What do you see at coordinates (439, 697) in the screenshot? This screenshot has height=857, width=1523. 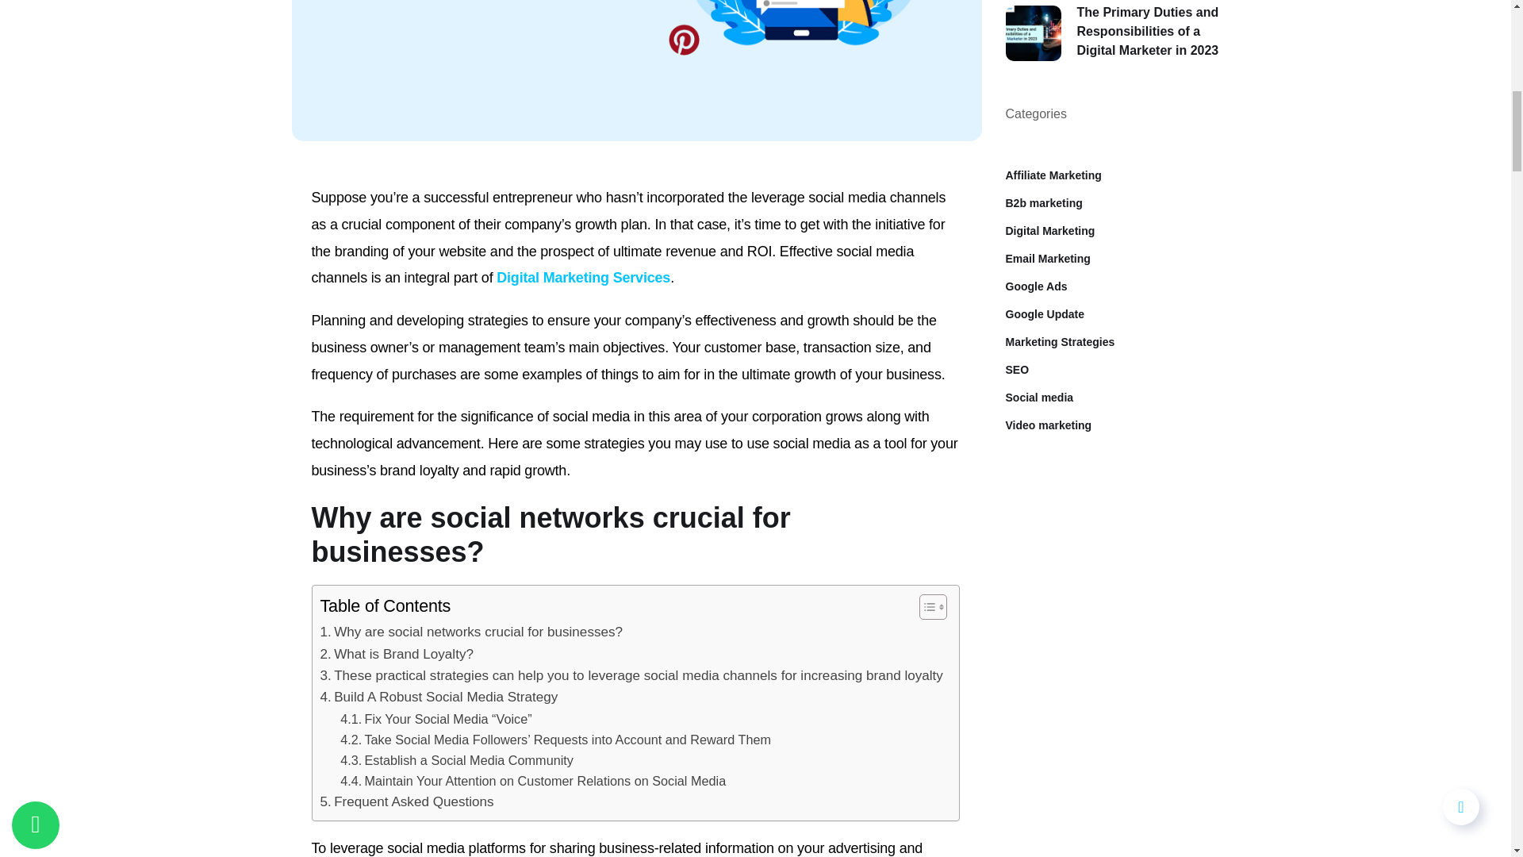 I see `Build A Robust Social Media Strategy` at bounding box center [439, 697].